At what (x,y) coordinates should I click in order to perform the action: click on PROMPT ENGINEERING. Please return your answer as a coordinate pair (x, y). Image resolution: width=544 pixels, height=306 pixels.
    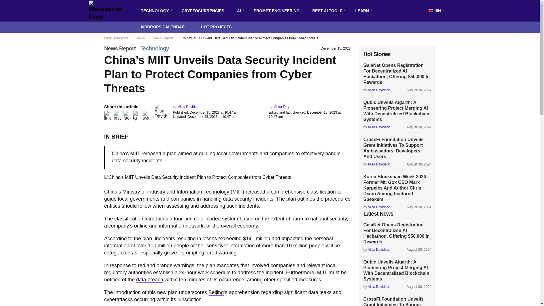
    Looking at the image, I should click on (277, 11).